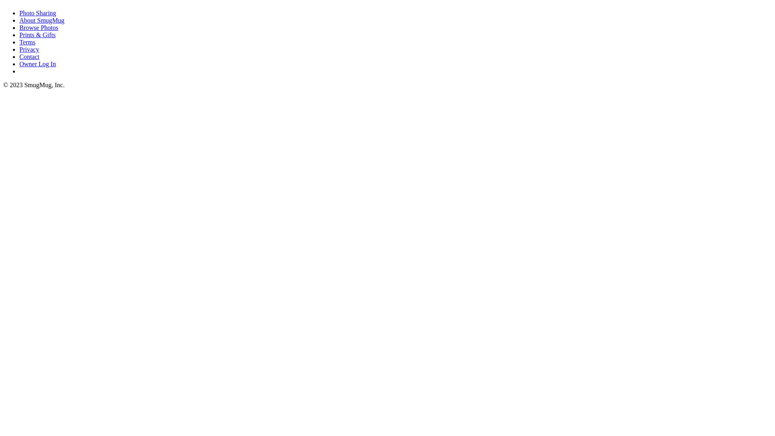  Describe the element at coordinates (42, 20) in the screenshot. I see `About SmugMug` at that location.